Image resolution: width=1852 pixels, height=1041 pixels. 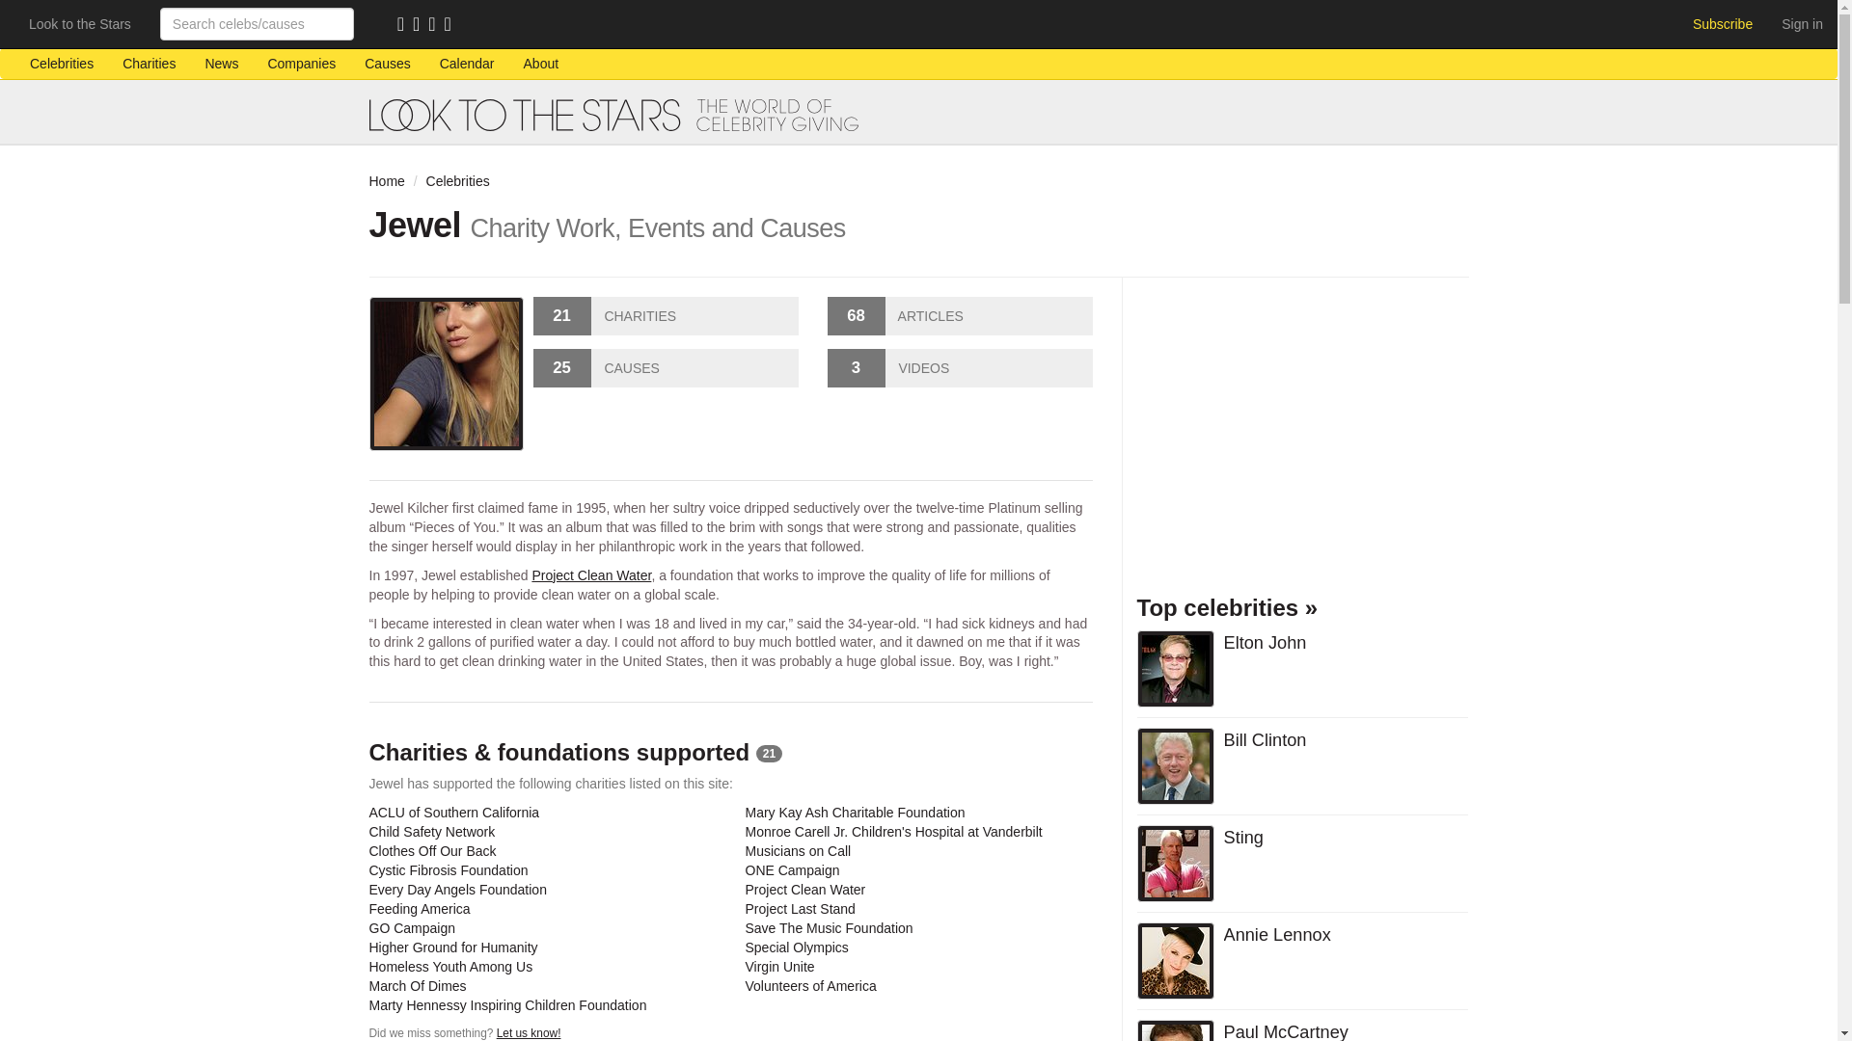 I want to click on 4645 celebrities supporting charities, so click(x=61, y=64).